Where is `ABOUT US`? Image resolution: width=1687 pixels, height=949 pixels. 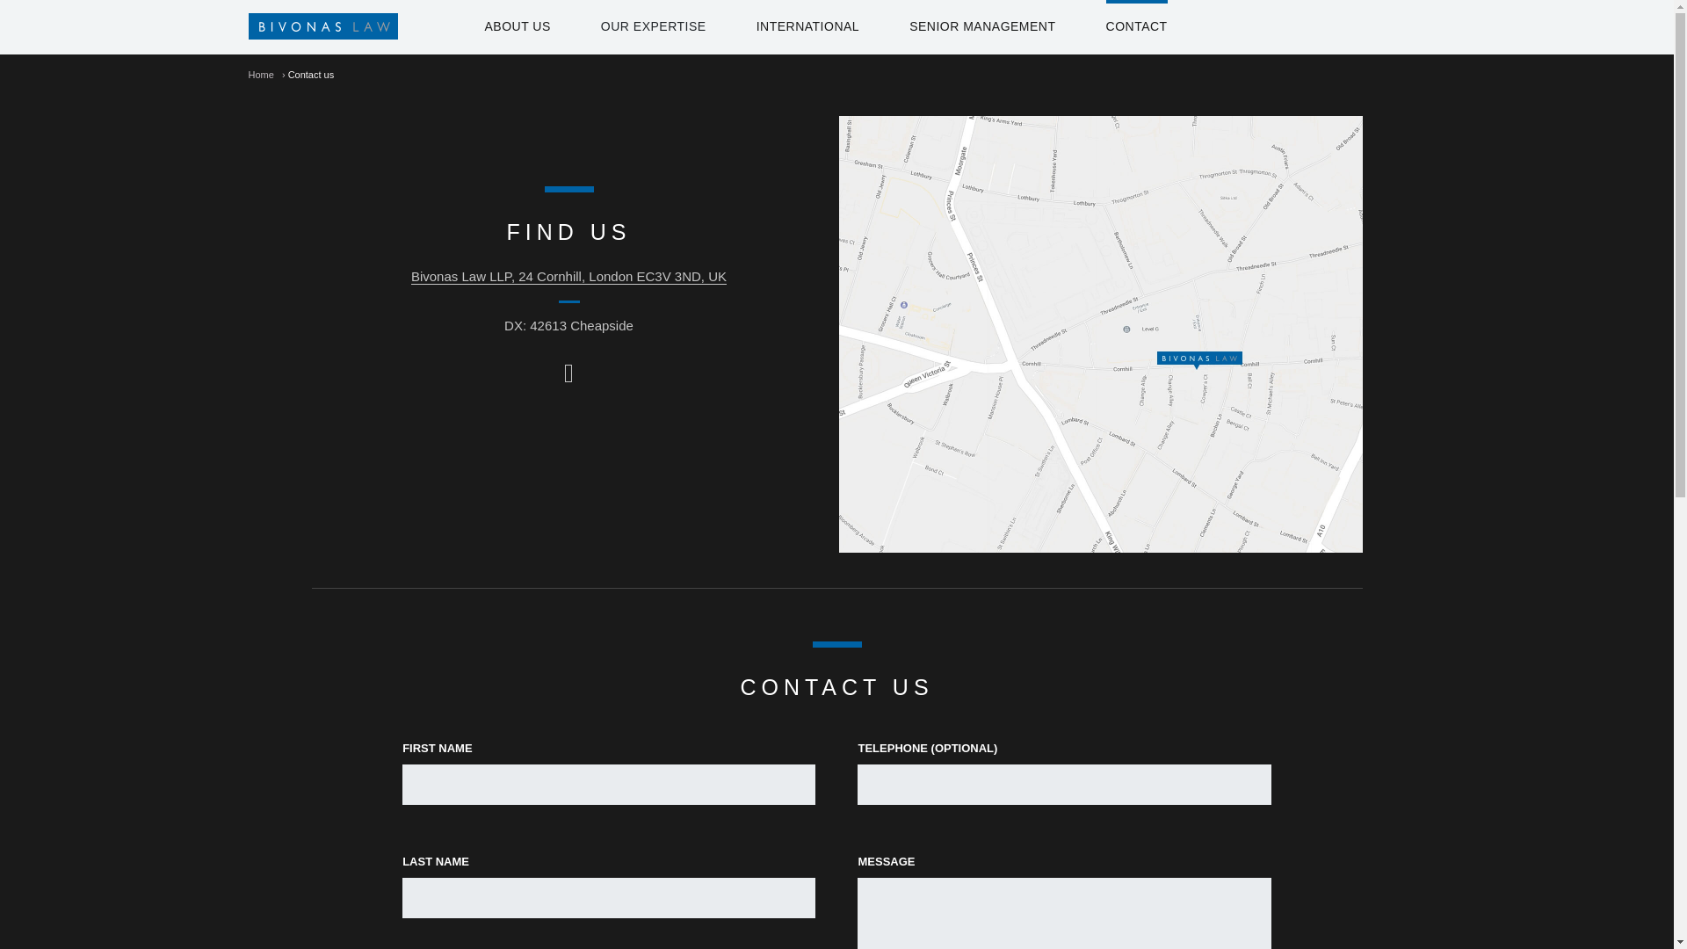 ABOUT US is located at coordinates (518, 26).